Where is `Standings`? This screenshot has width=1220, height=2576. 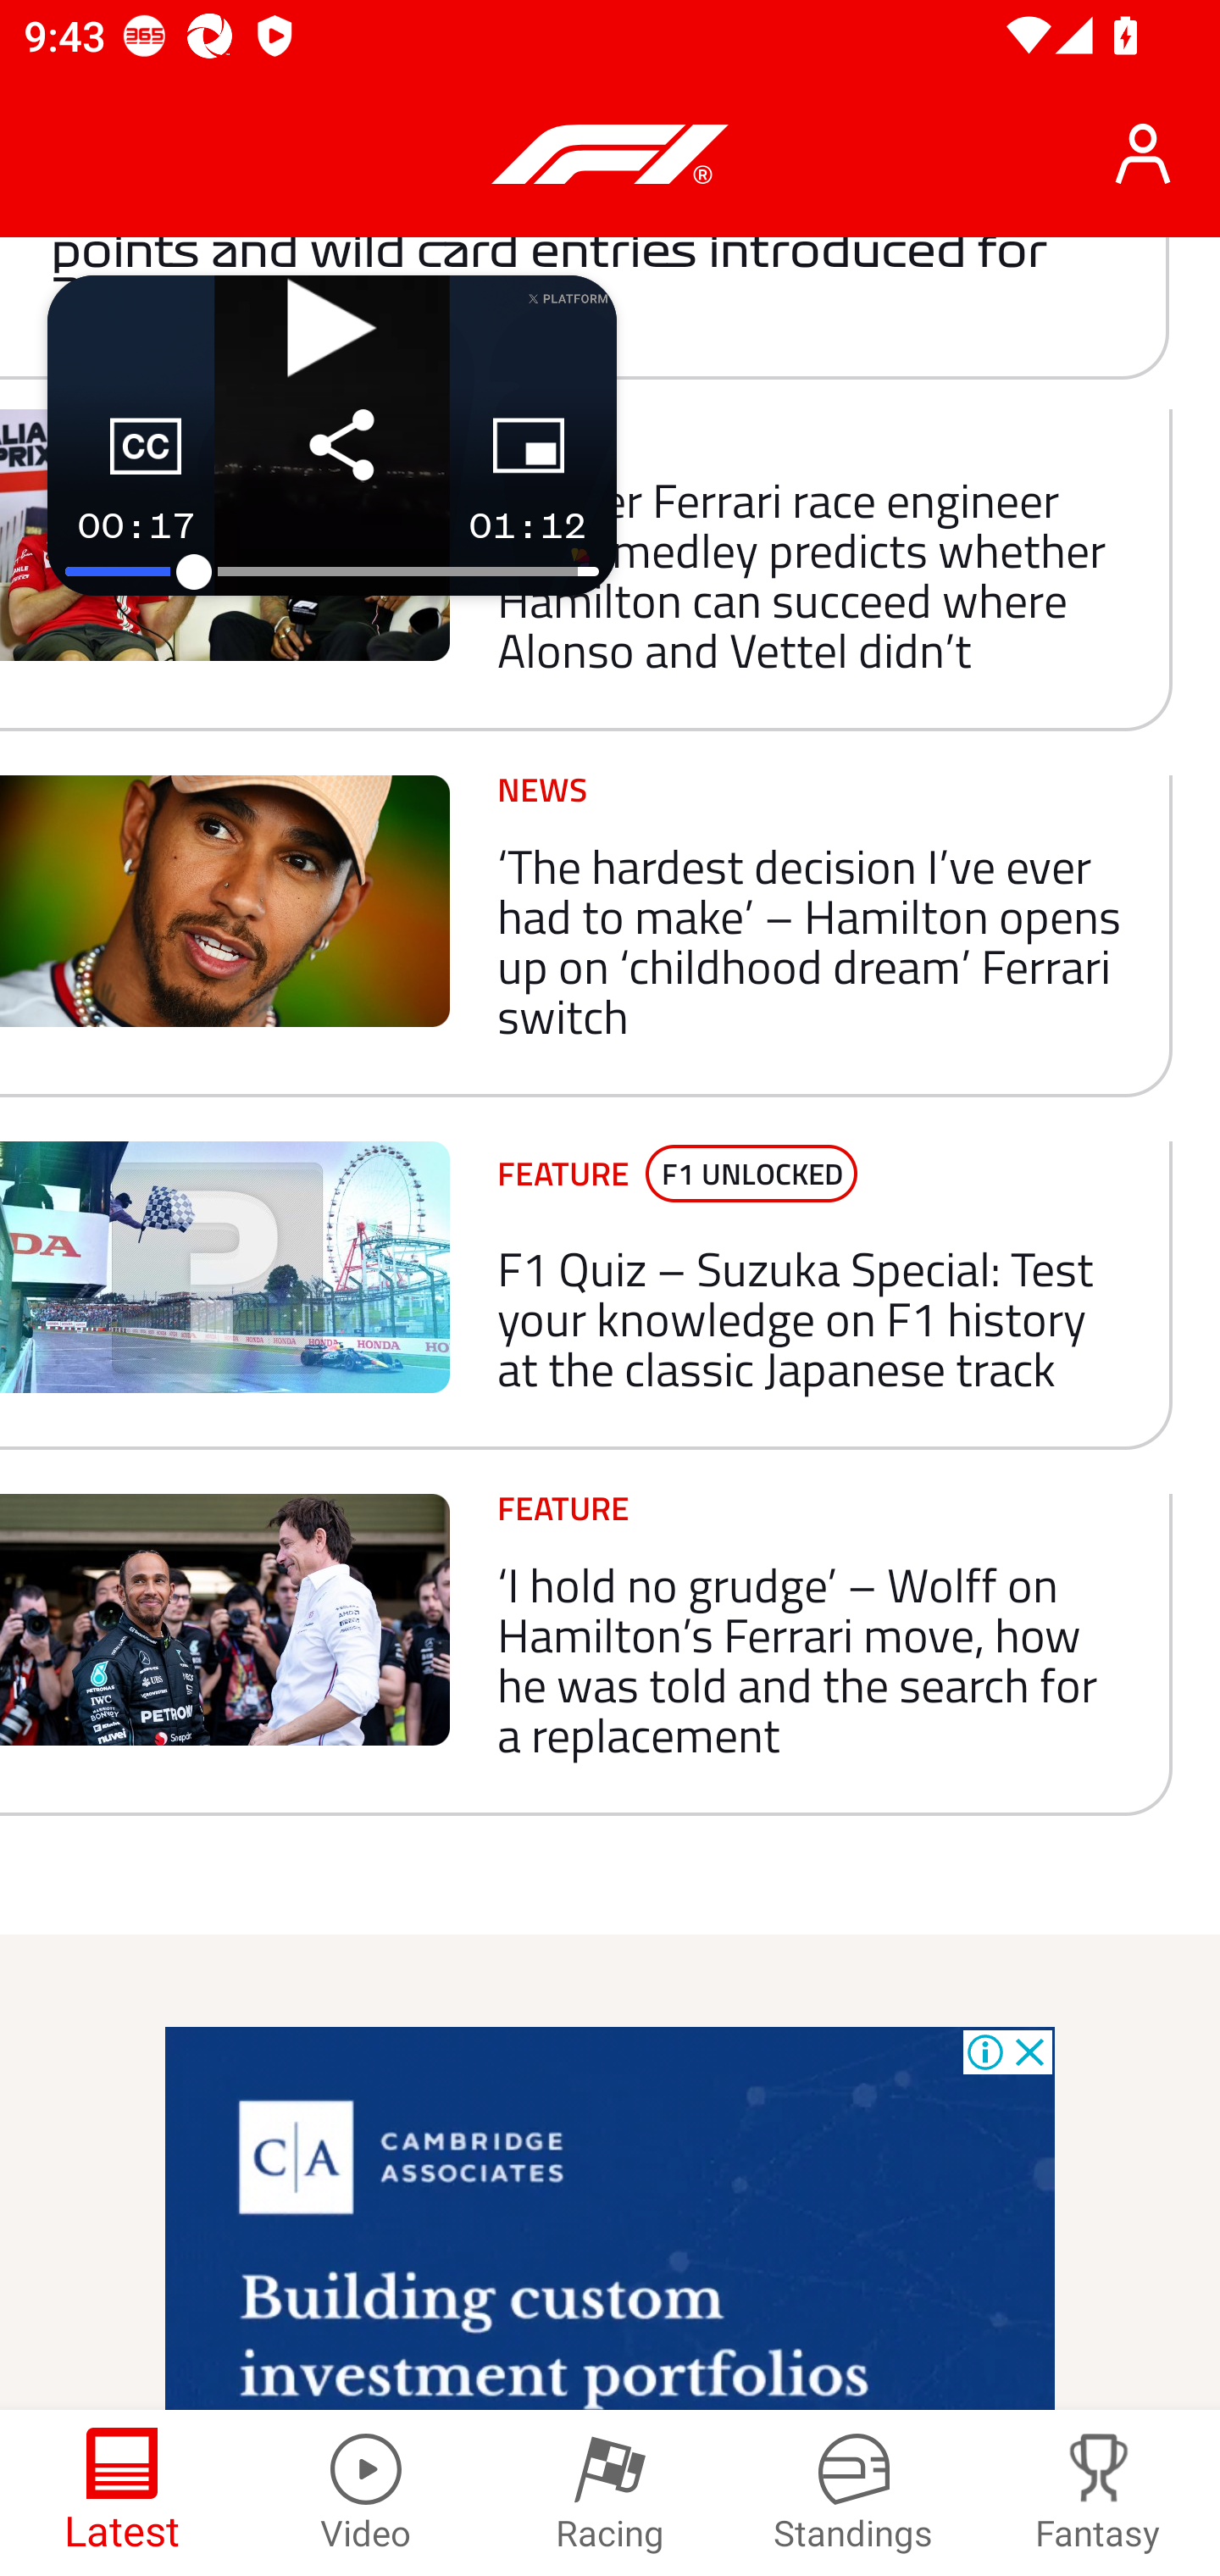 Standings is located at coordinates (854, 2493).